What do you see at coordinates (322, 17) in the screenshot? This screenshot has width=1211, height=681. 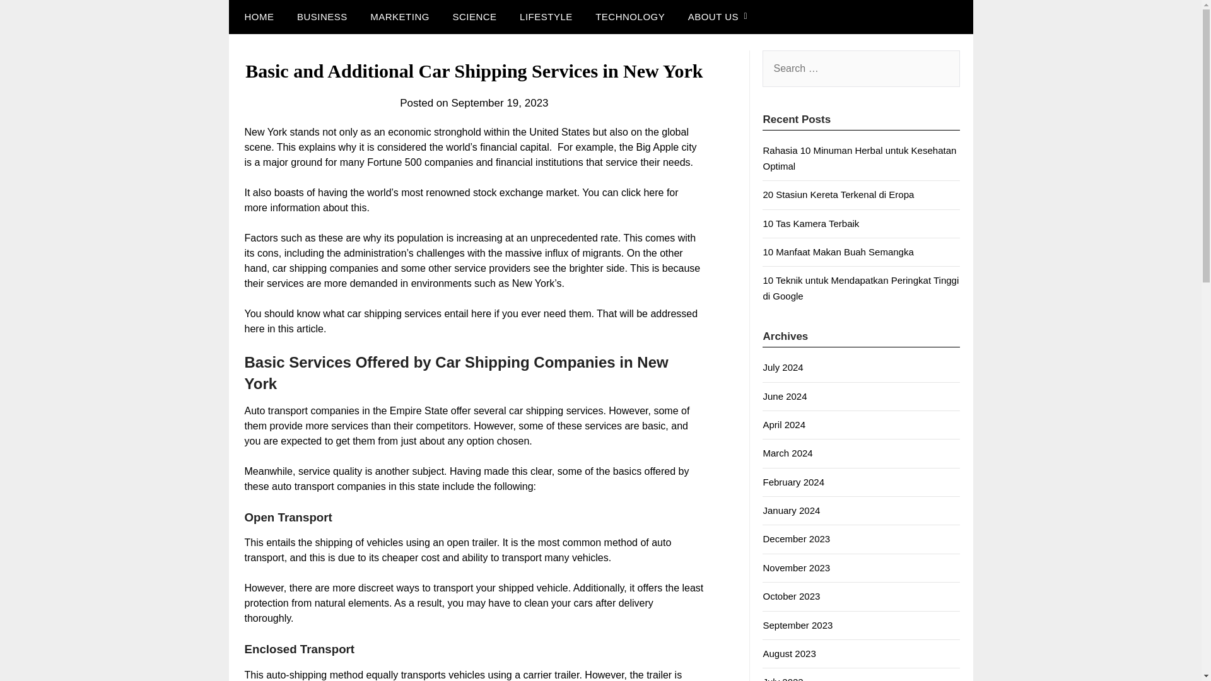 I see `BUSINESS` at bounding box center [322, 17].